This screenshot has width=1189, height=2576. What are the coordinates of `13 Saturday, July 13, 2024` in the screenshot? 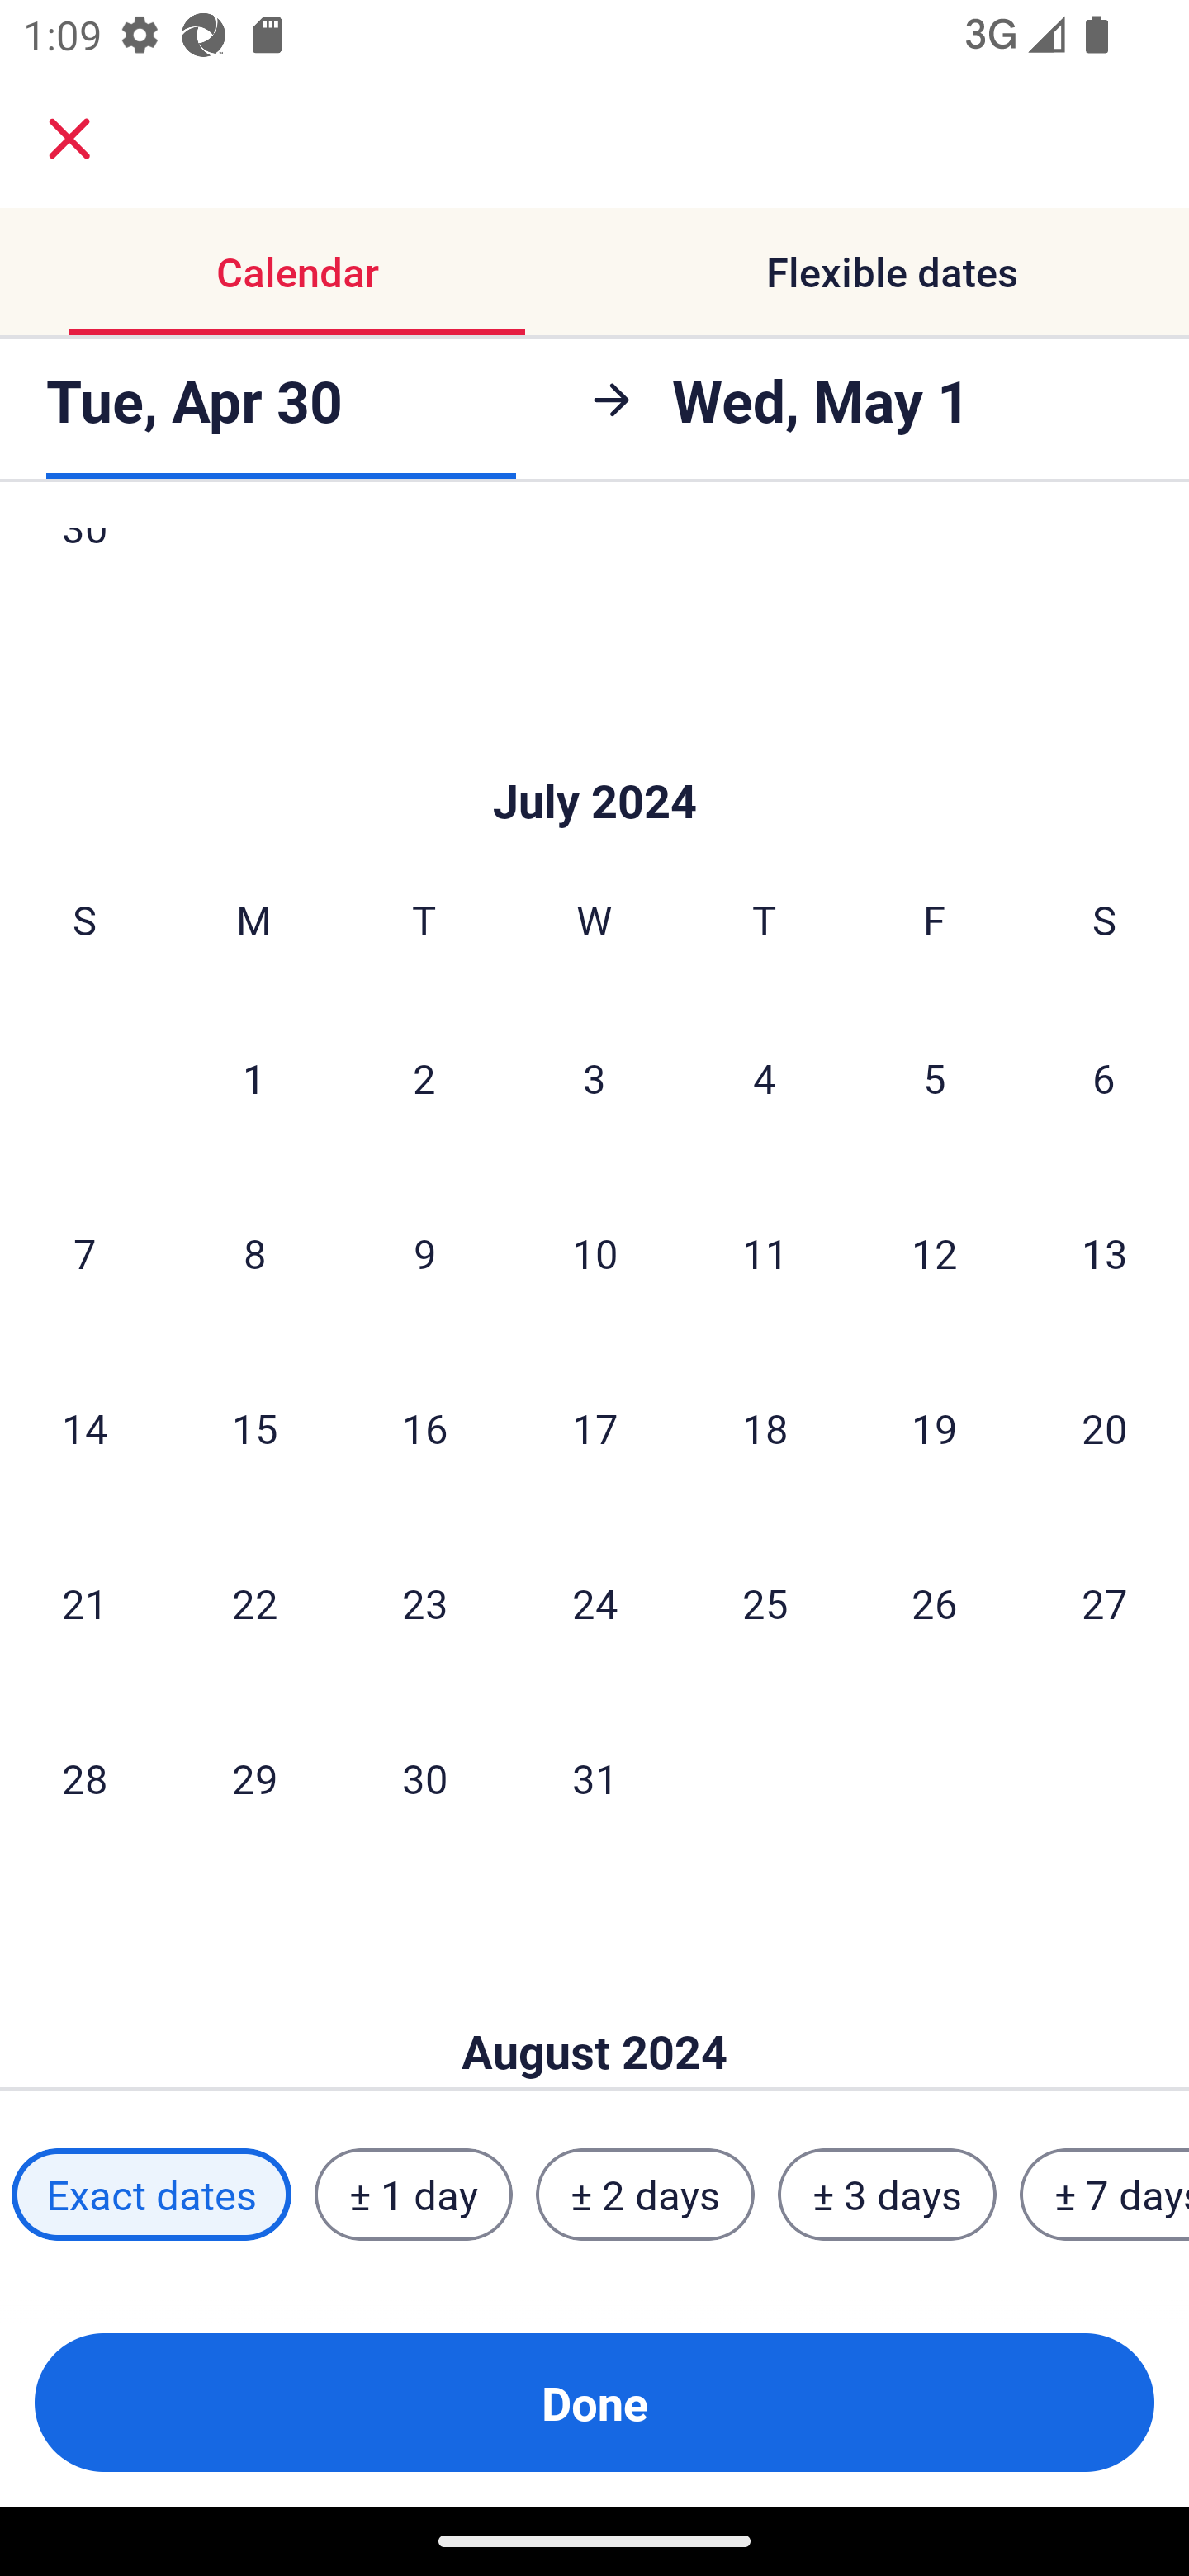 It's located at (1105, 1253).